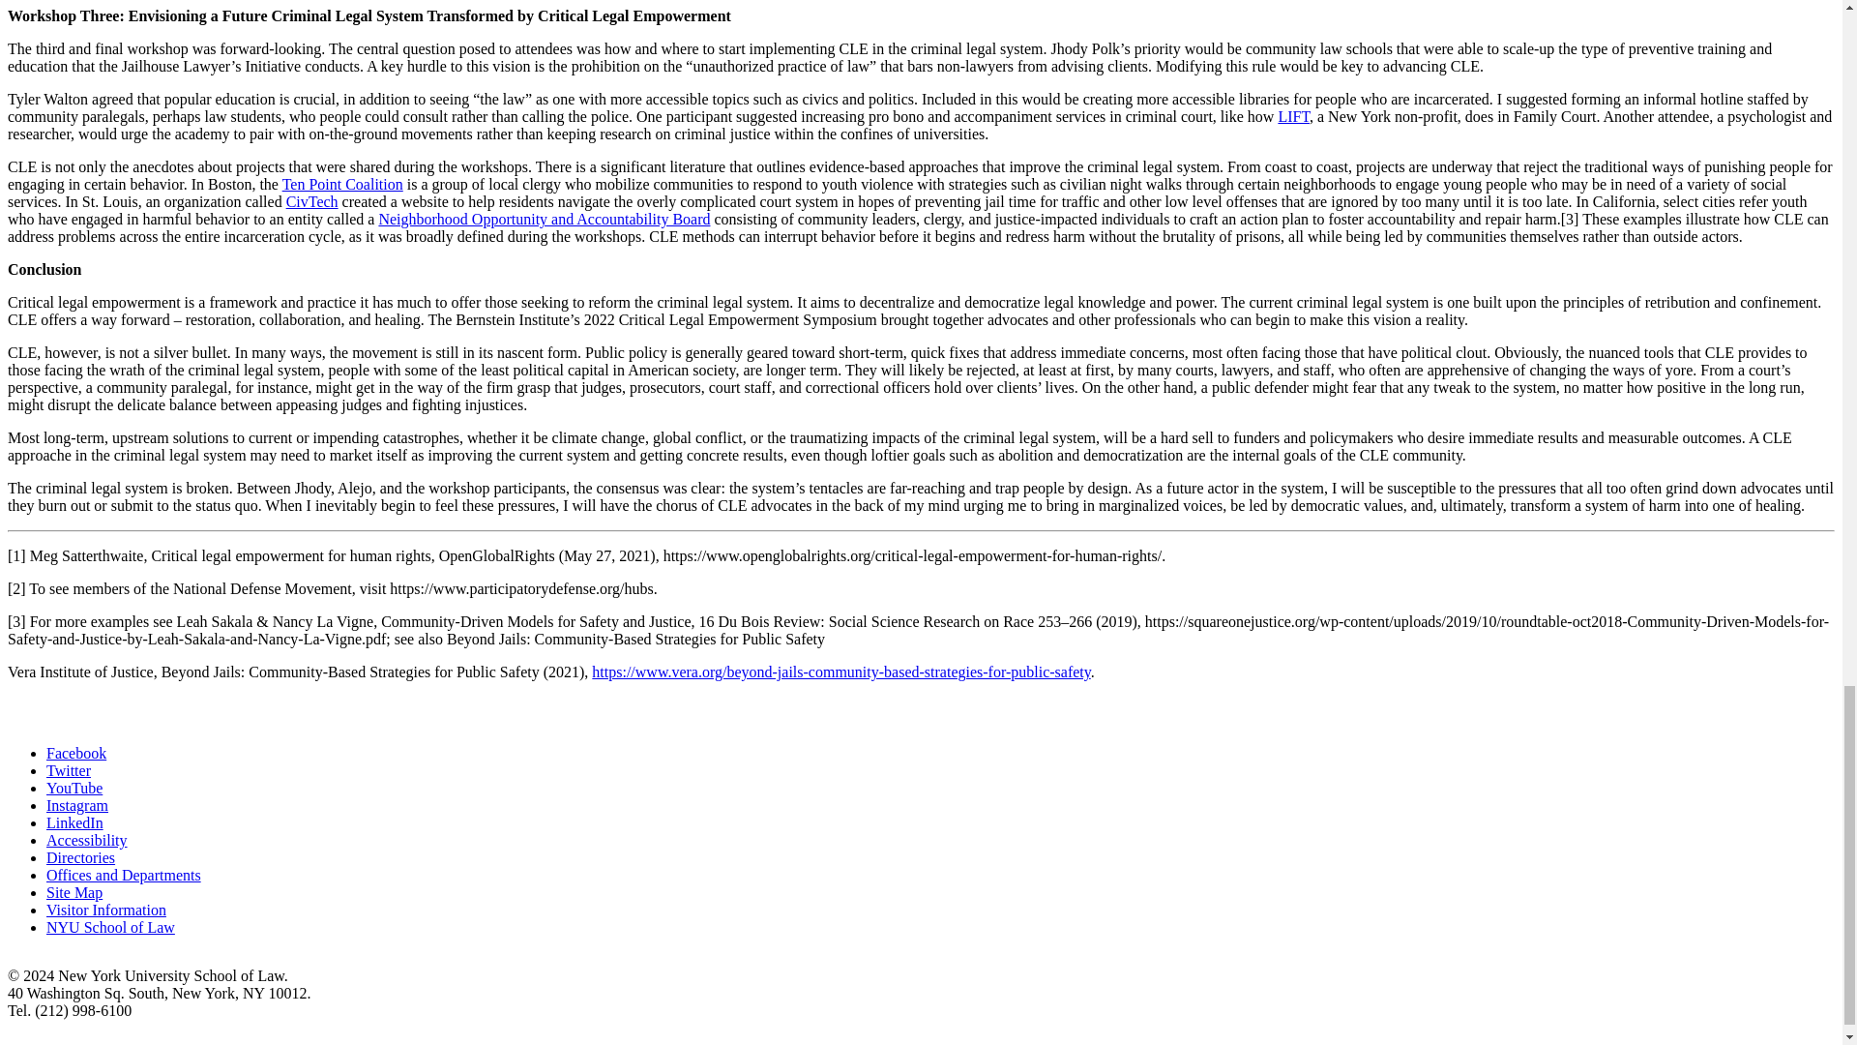 The height and width of the screenshot is (1045, 1857). Describe the element at coordinates (87, 840) in the screenshot. I see `Accessibility` at that location.